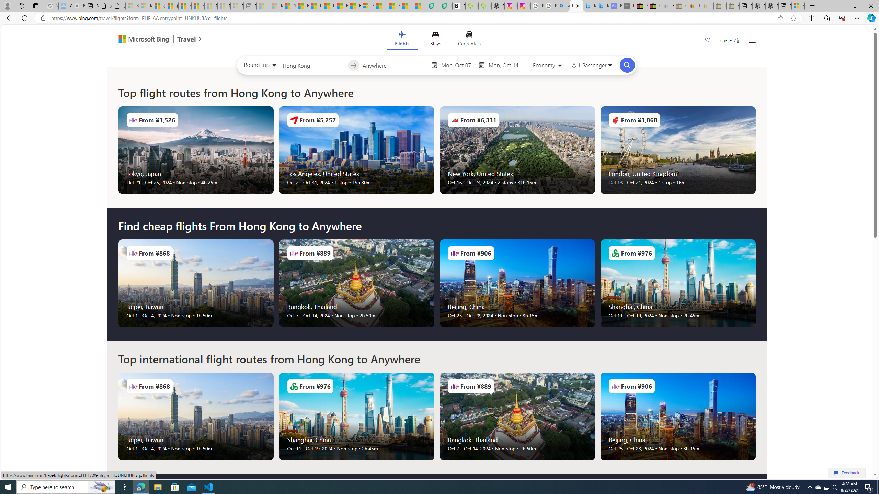 This screenshot has height=494, width=879. What do you see at coordinates (353, 65) in the screenshot?
I see `to` at bounding box center [353, 65].